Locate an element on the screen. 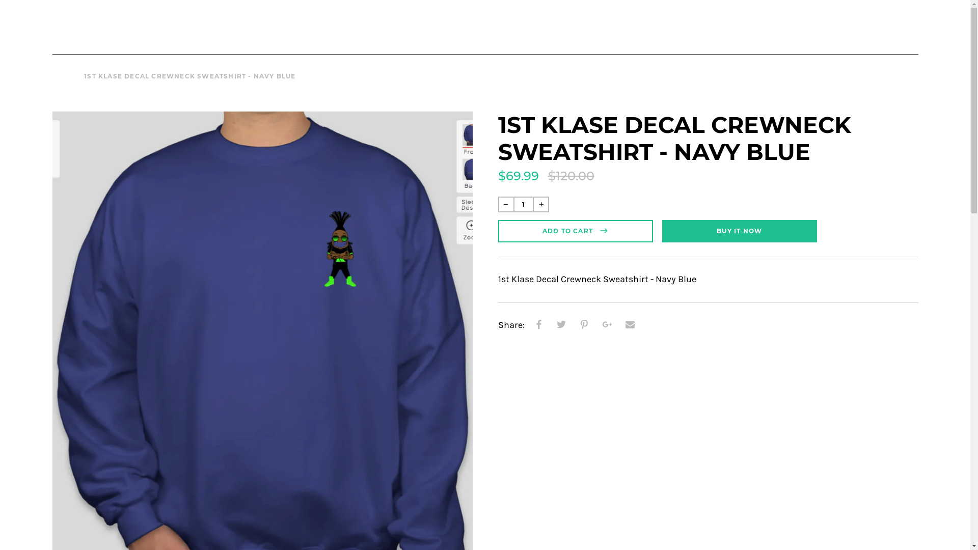 This screenshot has height=550, width=978. 1stklasemusic on YouTube is located at coordinates (863, 24).